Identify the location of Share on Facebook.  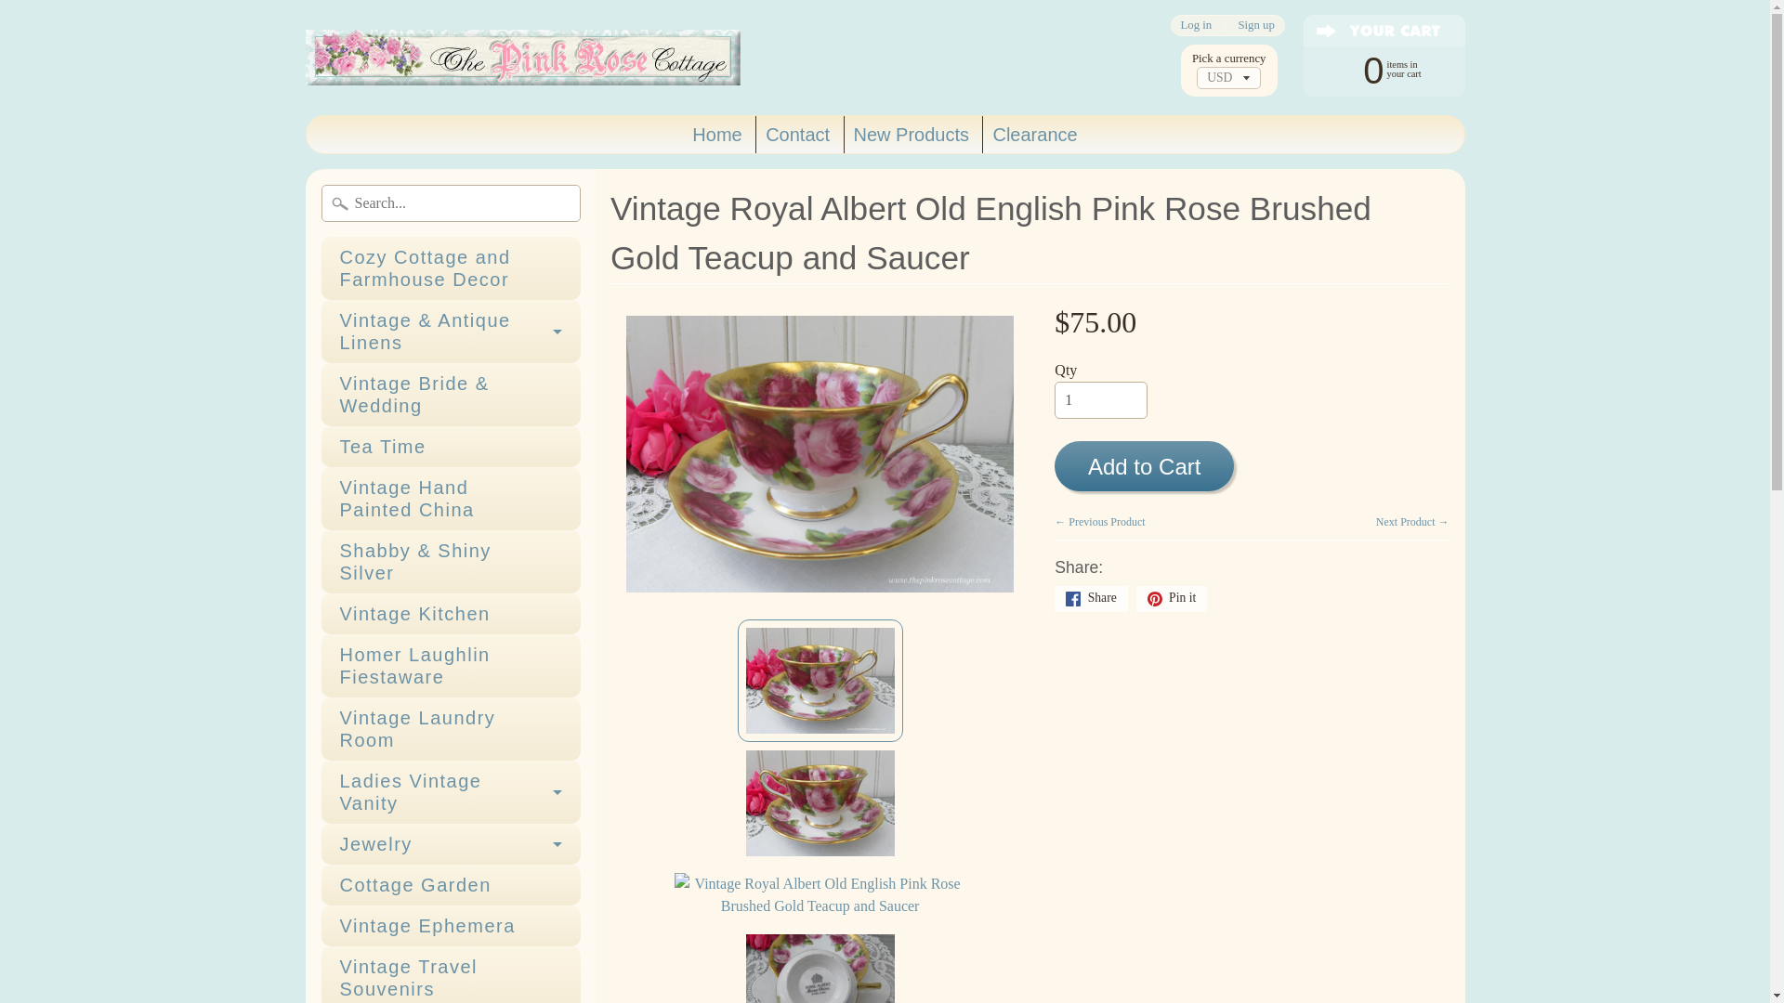
(1091, 598).